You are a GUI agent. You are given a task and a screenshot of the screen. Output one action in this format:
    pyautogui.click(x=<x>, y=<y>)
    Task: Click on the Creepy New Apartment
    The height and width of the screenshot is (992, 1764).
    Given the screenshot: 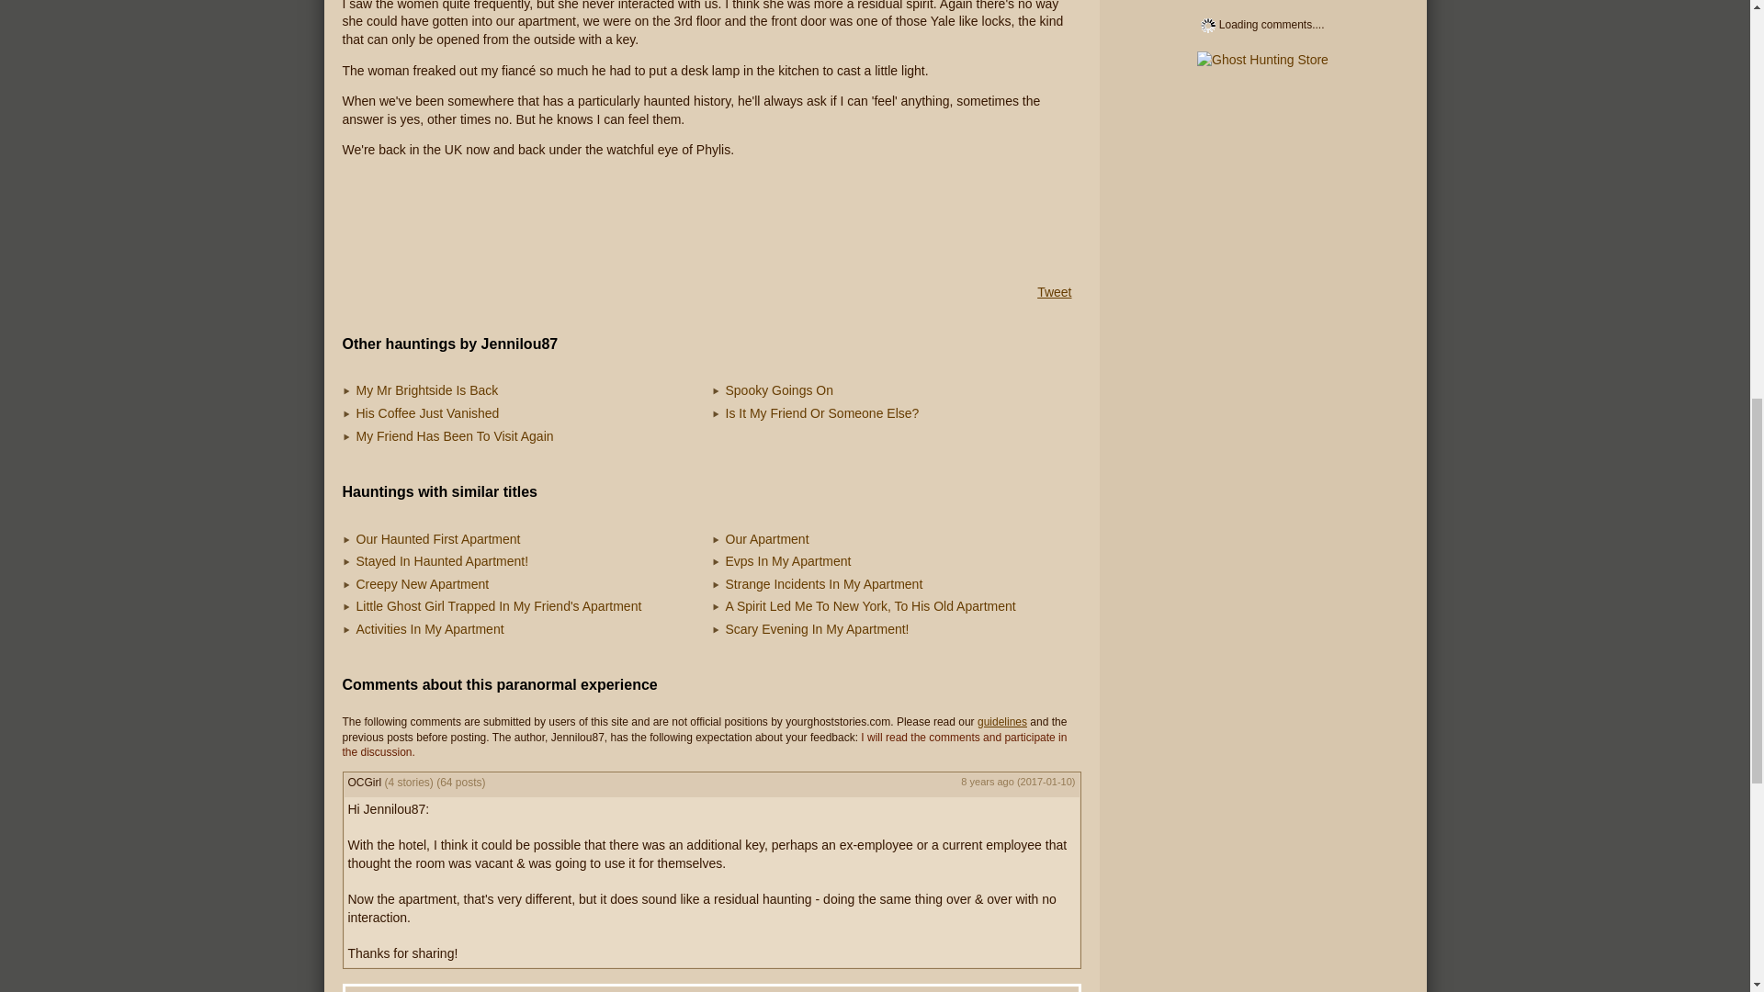 What is the action you would take?
    pyautogui.click(x=423, y=583)
    